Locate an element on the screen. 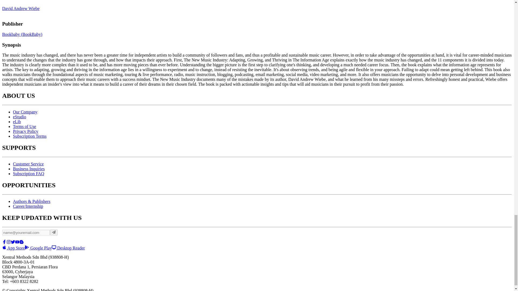  Google Play is located at coordinates (38, 248).